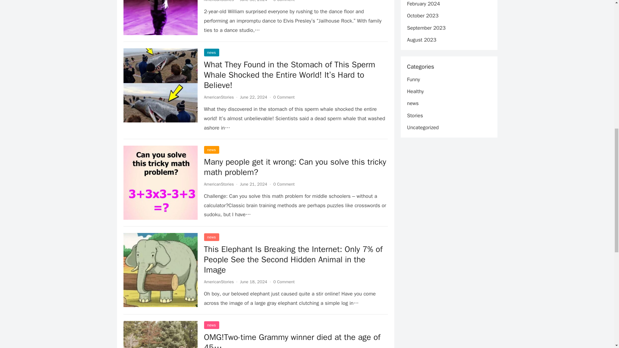 Image resolution: width=619 pixels, height=348 pixels. What do you see at coordinates (219, 97) in the screenshot?
I see `Posts by AmericanStories` at bounding box center [219, 97].